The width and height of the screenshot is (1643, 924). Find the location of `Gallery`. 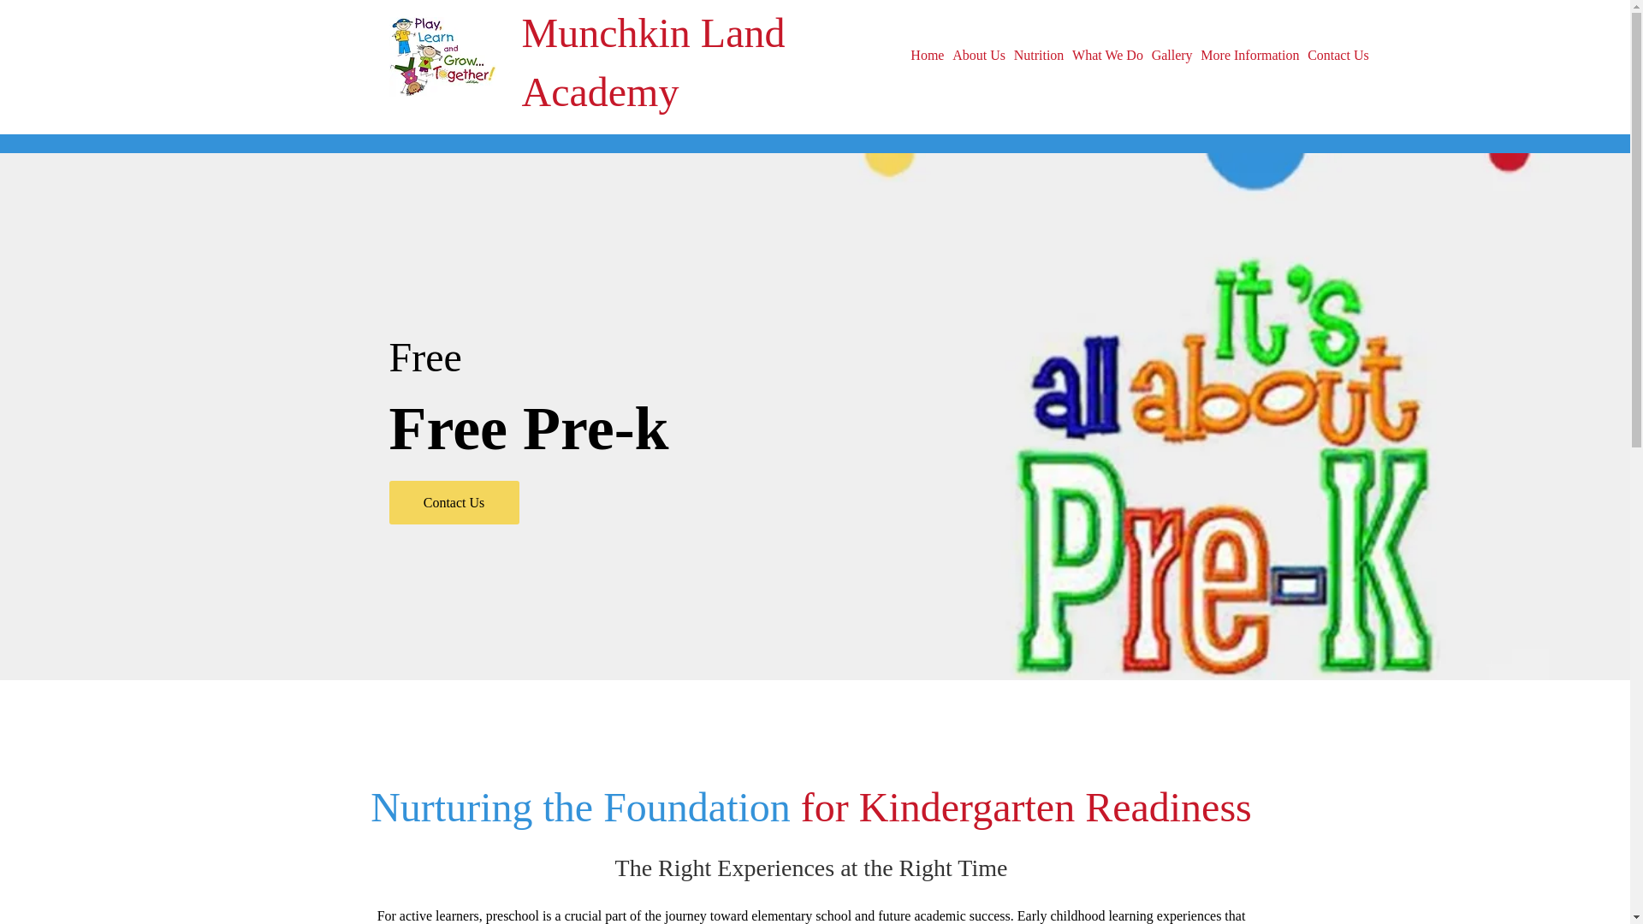

Gallery is located at coordinates (1172, 55).